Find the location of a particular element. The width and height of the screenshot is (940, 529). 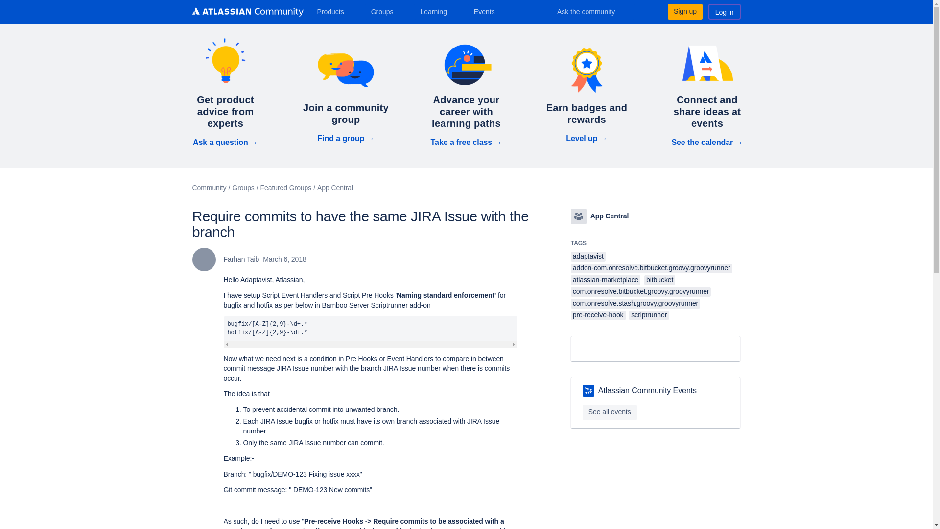

Sign up is located at coordinates (684, 11).